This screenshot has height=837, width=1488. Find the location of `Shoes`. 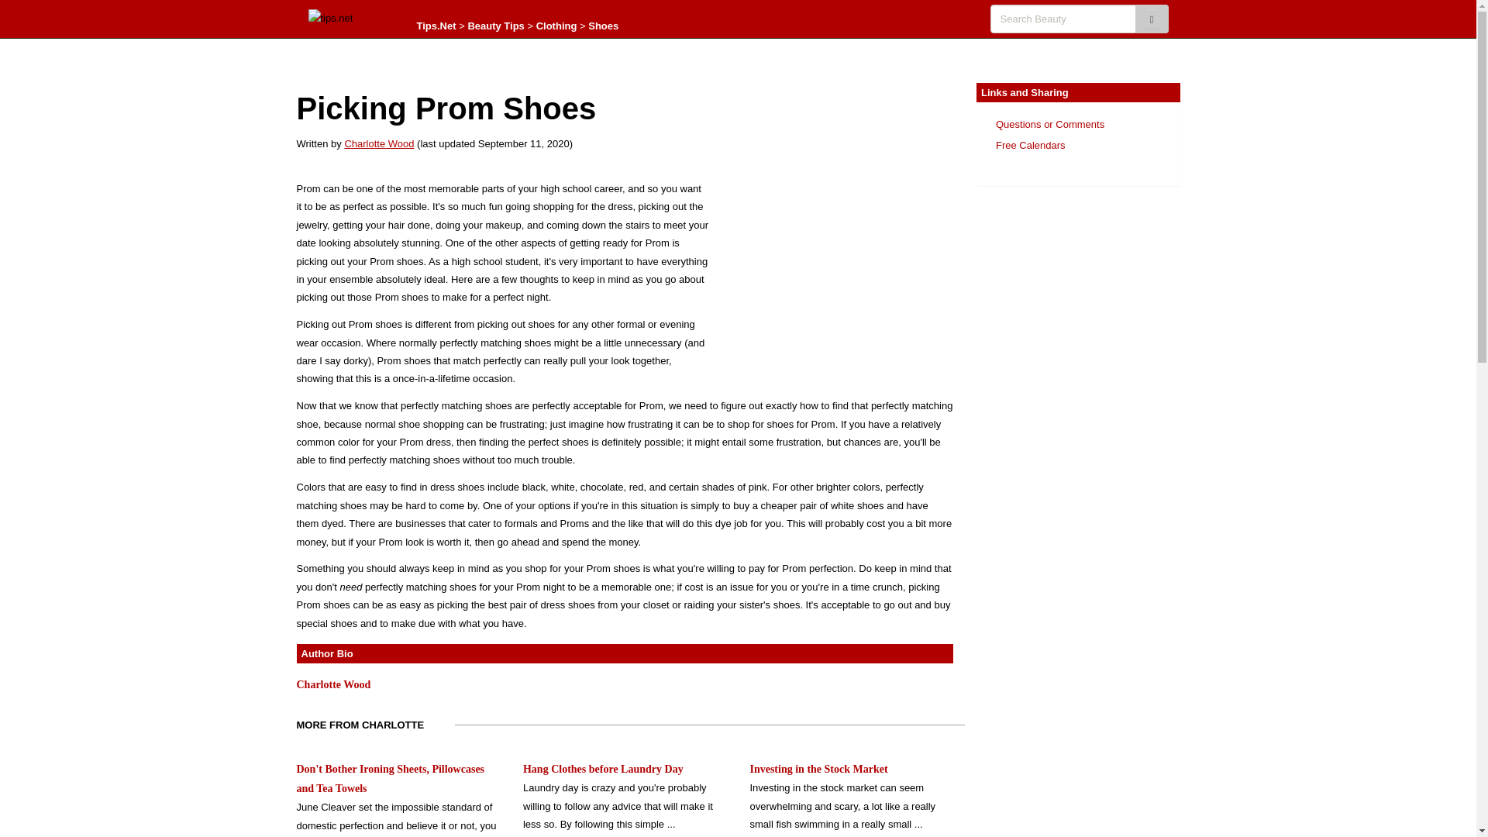

Shoes is located at coordinates (603, 26).